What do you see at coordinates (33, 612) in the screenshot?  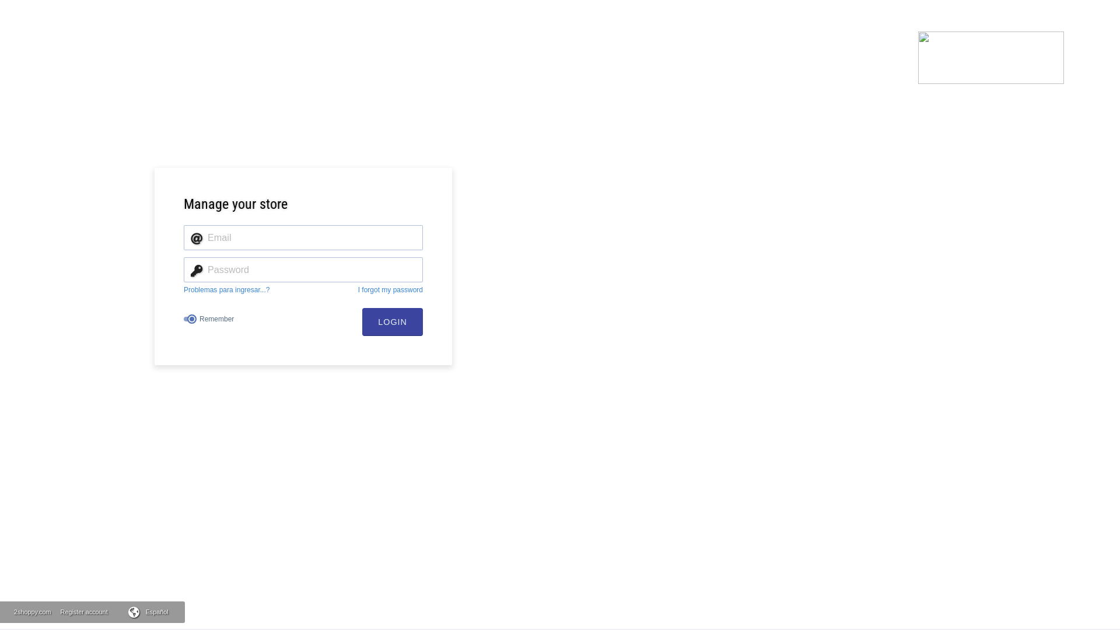 I see `2shoppy.com` at bounding box center [33, 612].